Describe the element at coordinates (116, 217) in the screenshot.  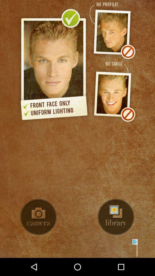
I see `turn off icon at the bottom right corner` at that location.